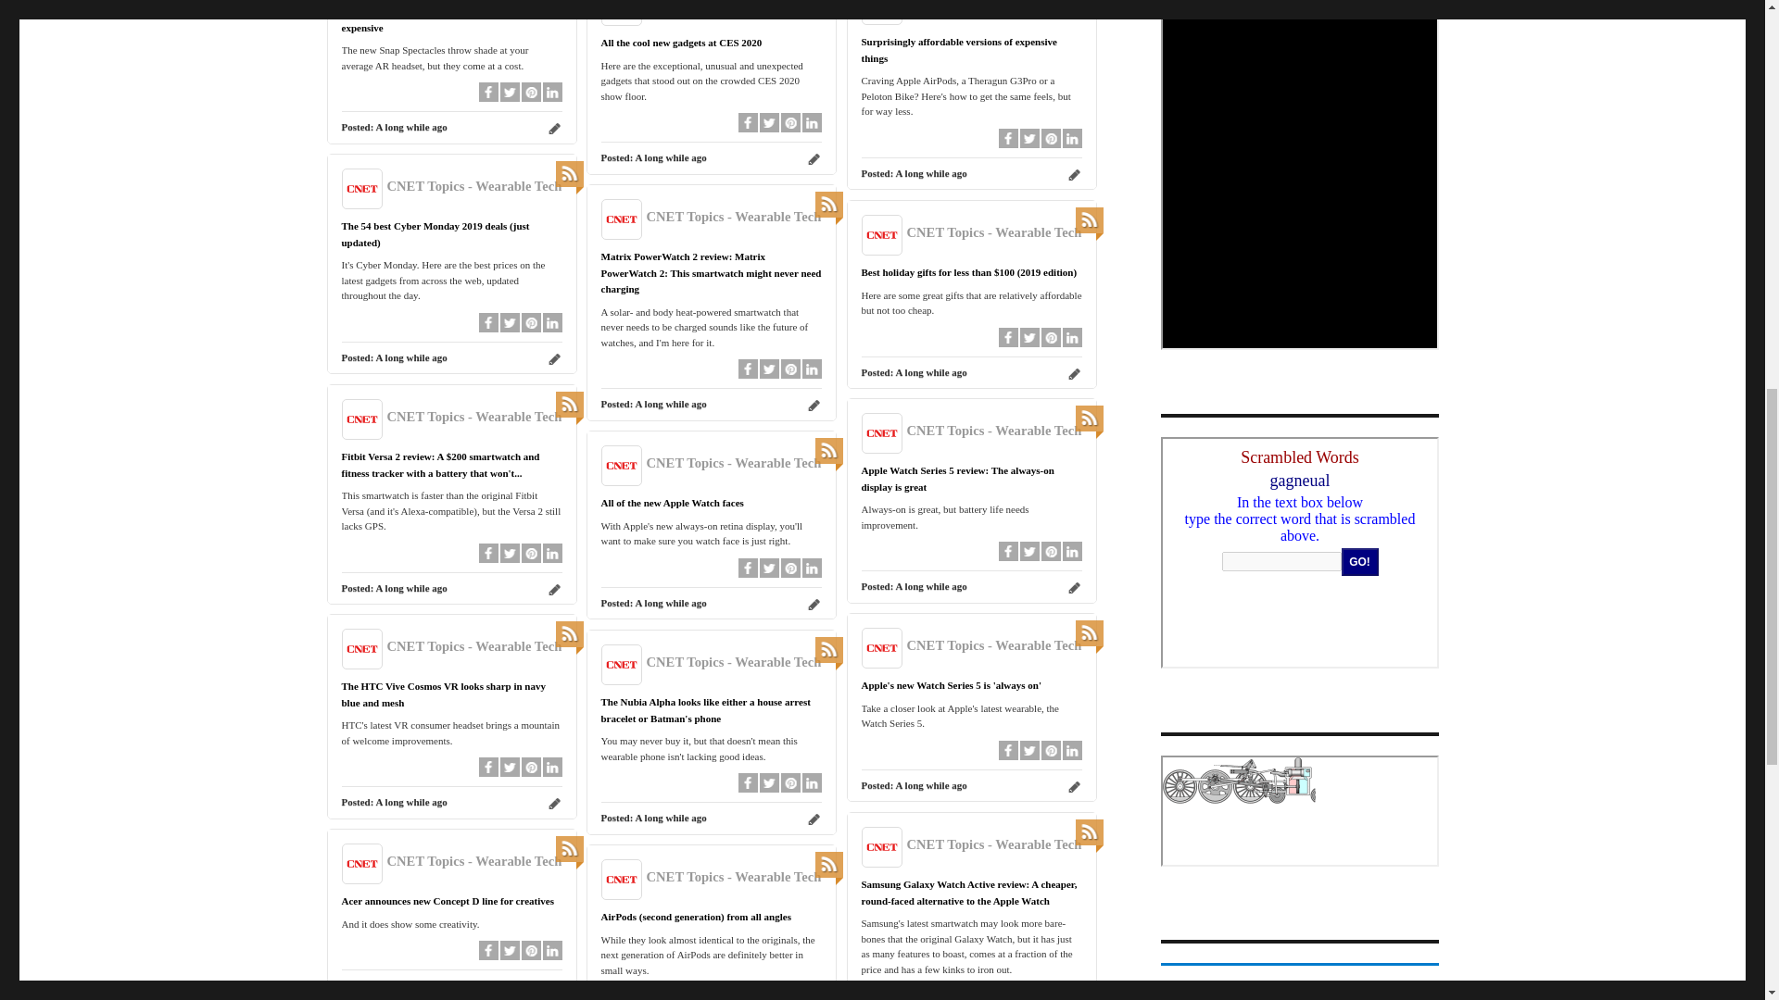 The image size is (1779, 1000). I want to click on November 7, 2019 5:00 pm, so click(671, 403).